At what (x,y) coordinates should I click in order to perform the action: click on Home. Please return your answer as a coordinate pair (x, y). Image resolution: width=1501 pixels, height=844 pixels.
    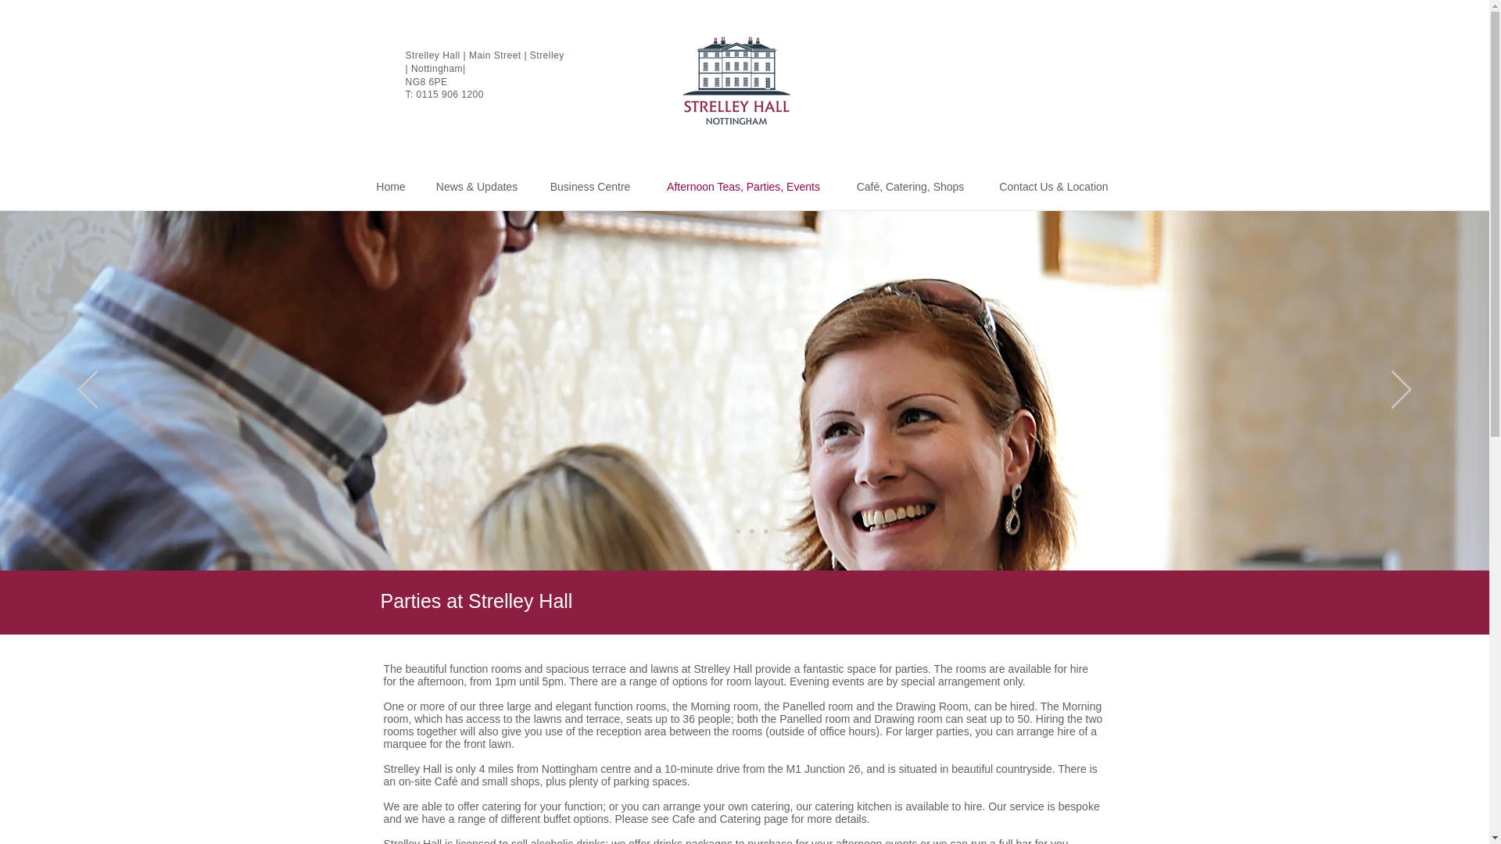
    Looking at the image, I should click on (391, 187).